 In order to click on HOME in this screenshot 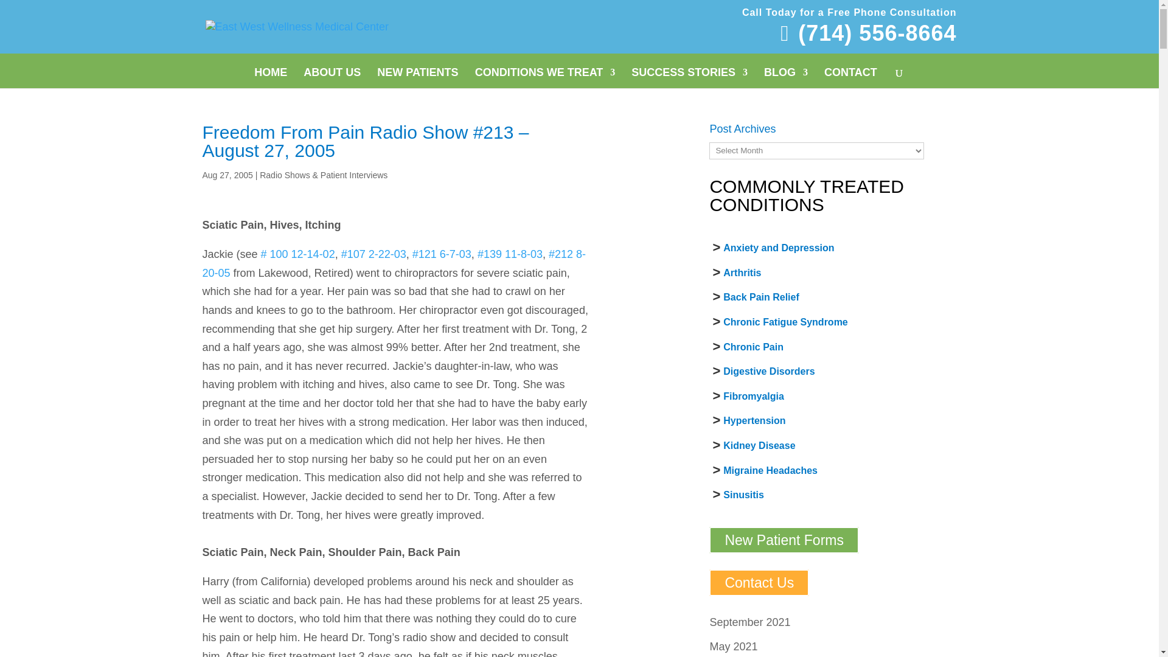, I will do `click(271, 75)`.